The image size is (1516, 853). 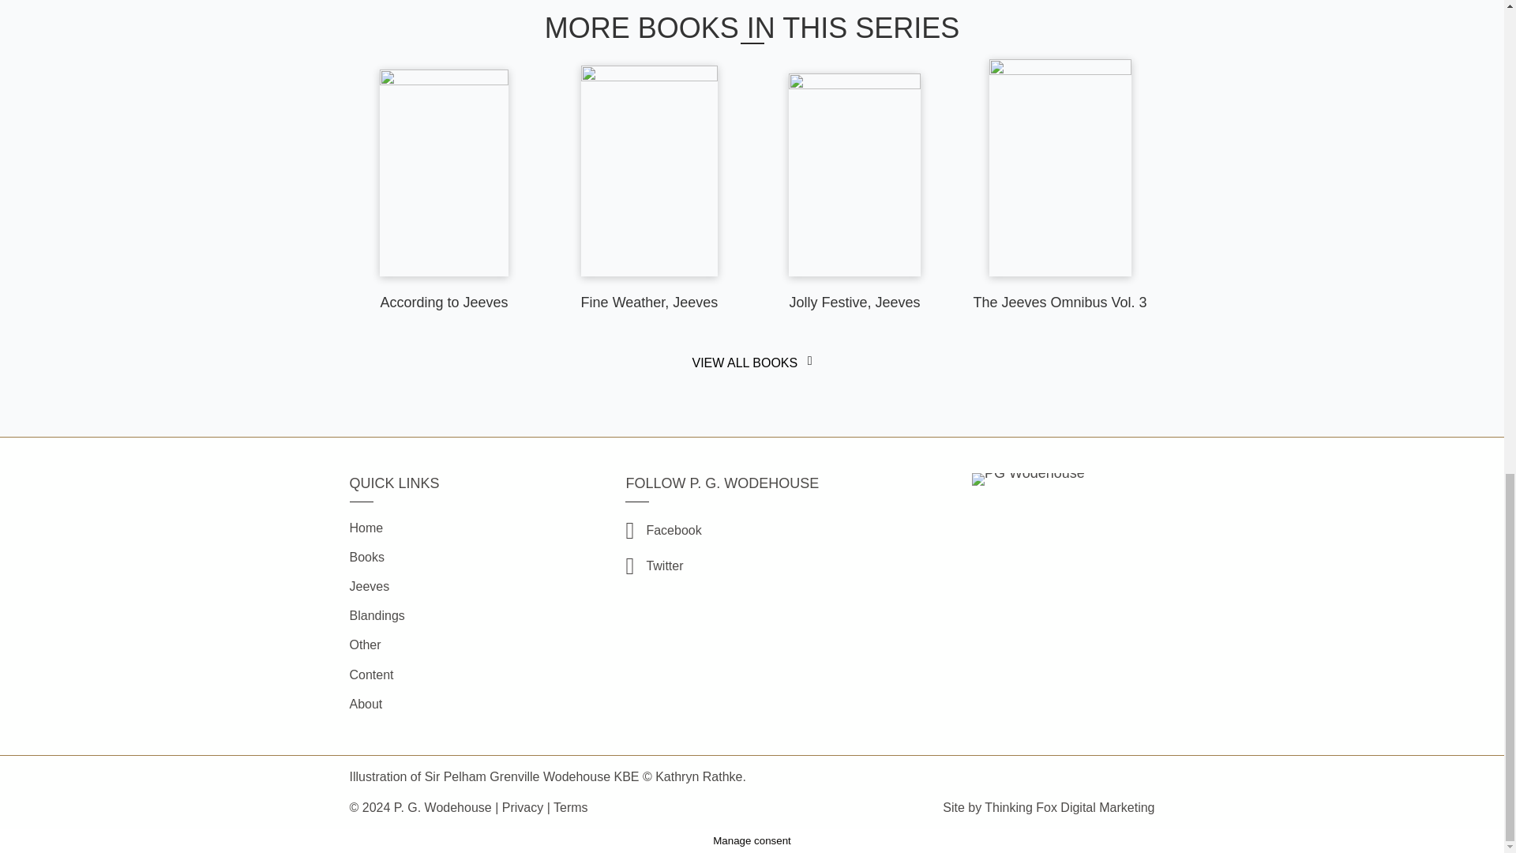 I want to click on Books, so click(x=471, y=558).